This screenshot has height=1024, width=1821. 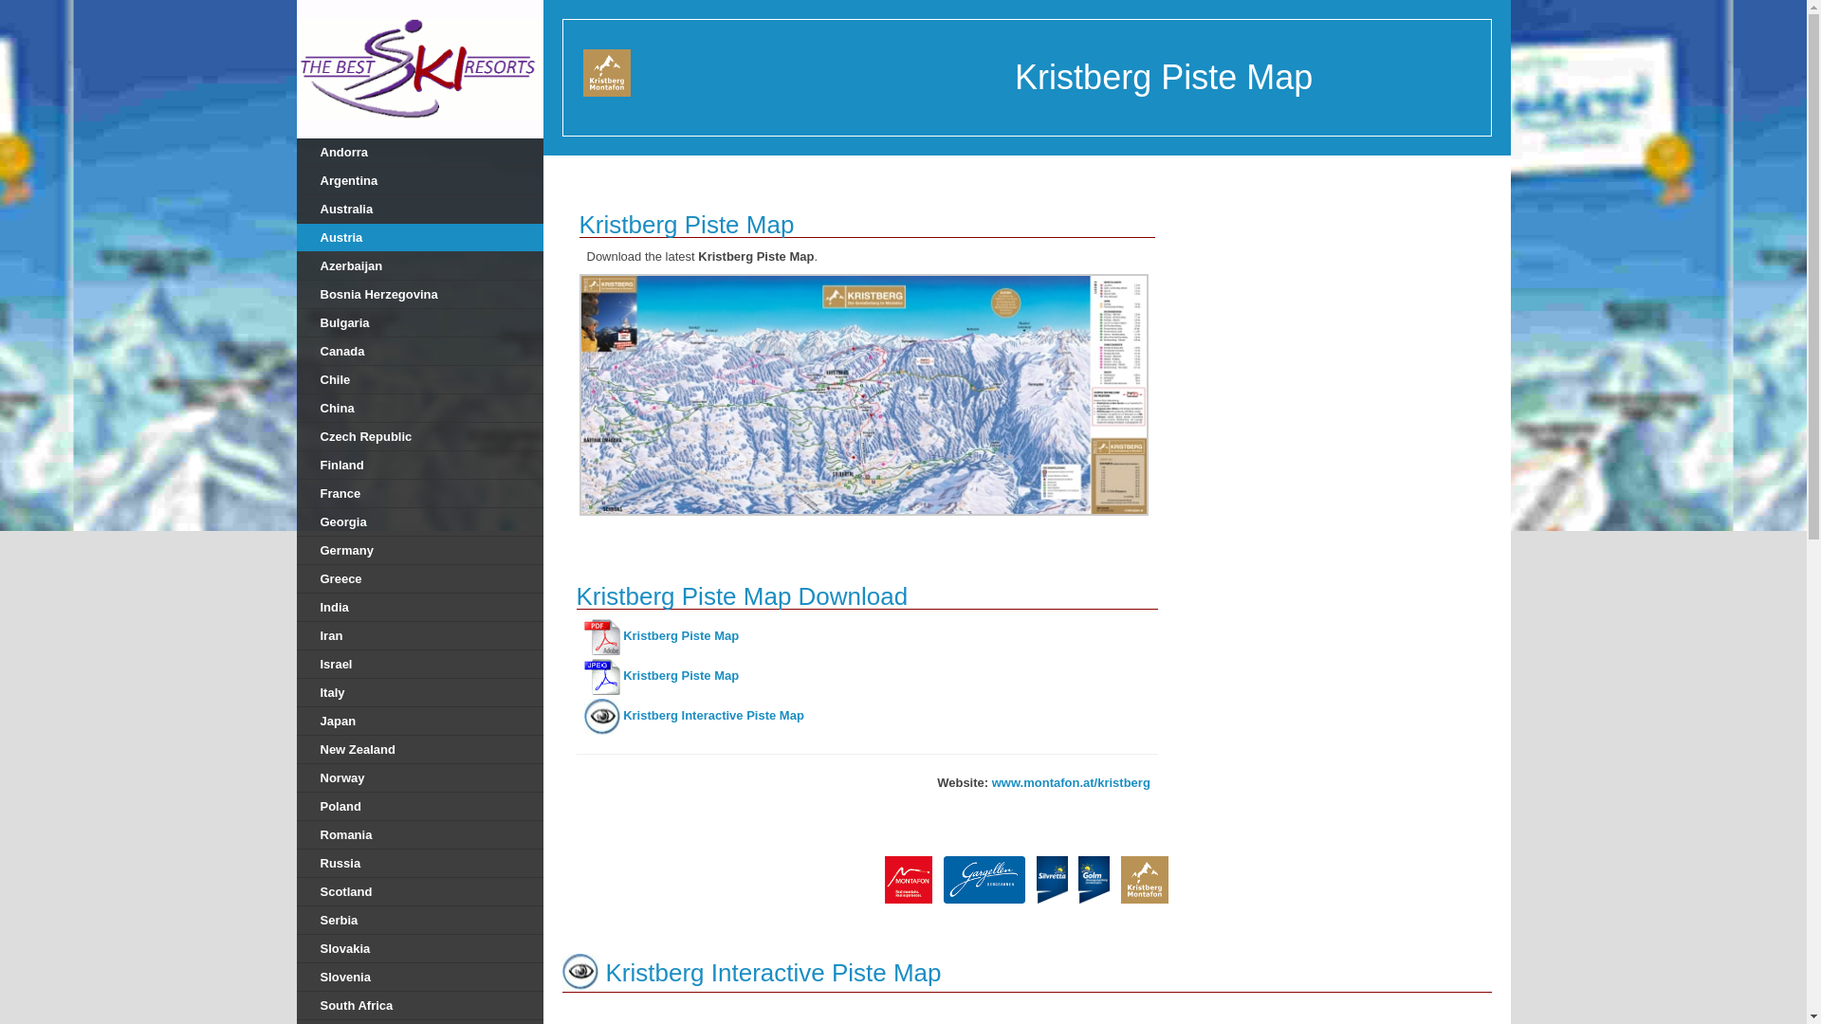 I want to click on China, so click(x=419, y=408).